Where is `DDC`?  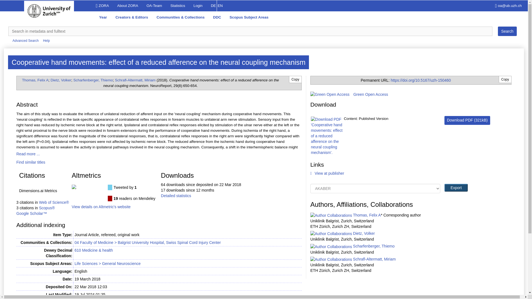 DDC is located at coordinates (507, 31).